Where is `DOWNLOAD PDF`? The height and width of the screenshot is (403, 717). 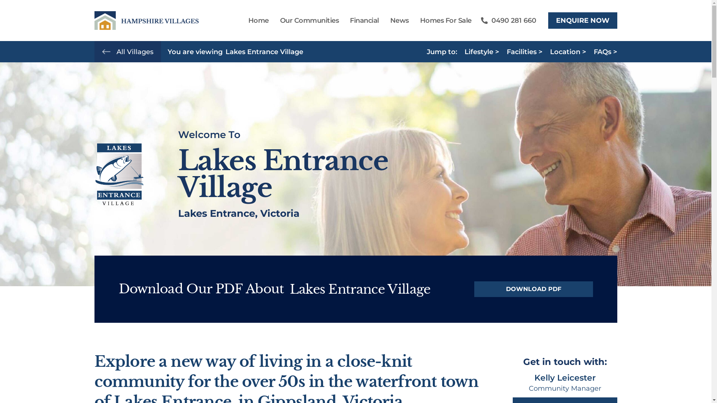
DOWNLOAD PDF is located at coordinates (534, 289).